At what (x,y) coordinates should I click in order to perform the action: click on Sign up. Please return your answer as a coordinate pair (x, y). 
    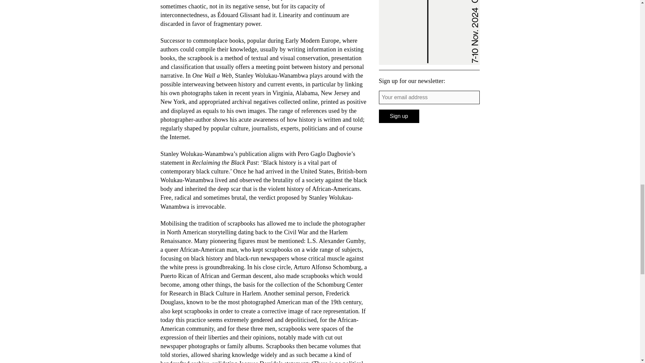
    Looking at the image, I should click on (399, 116).